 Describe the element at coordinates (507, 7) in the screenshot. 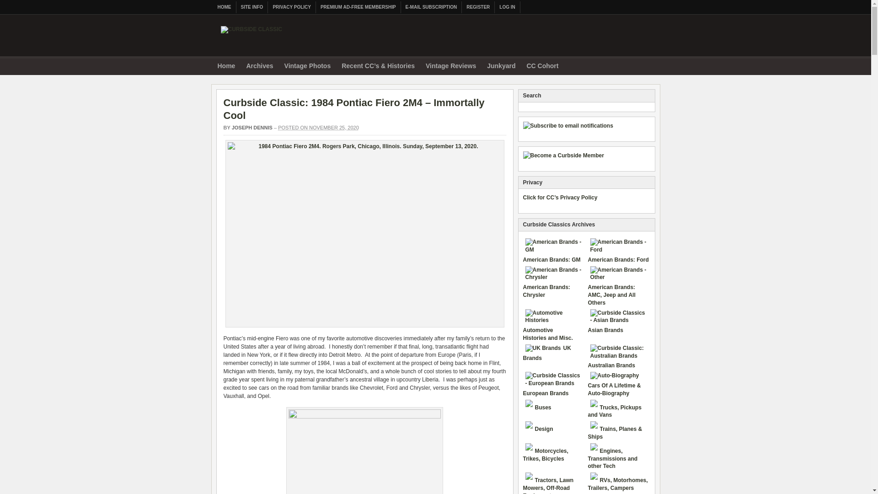

I see `LOG IN` at that location.